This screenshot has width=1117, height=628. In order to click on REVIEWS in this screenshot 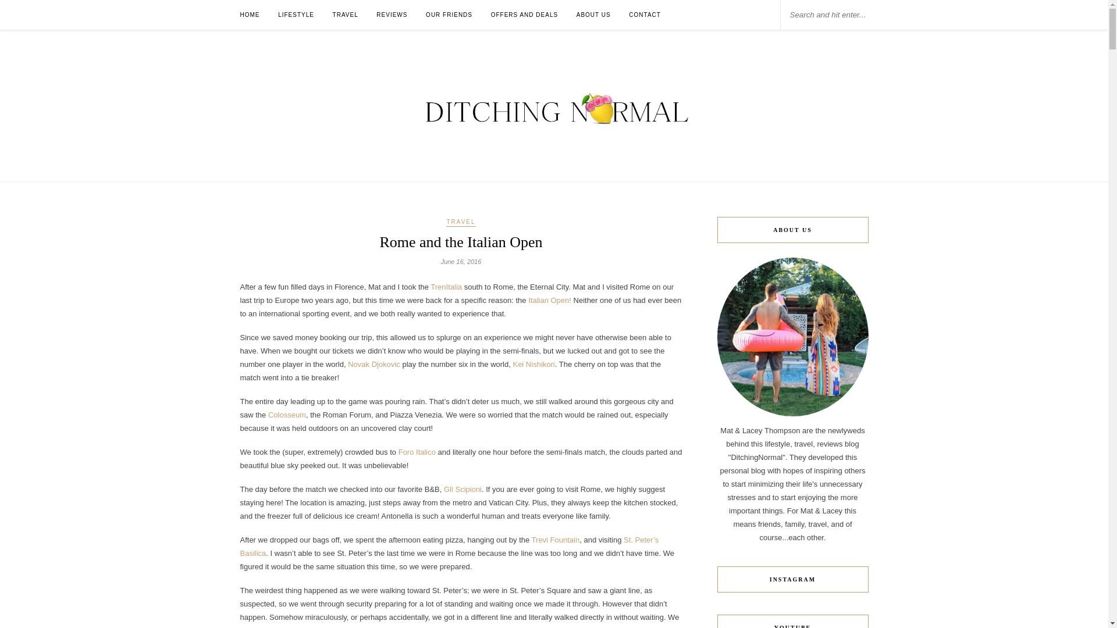, I will do `click(392, 15)`.